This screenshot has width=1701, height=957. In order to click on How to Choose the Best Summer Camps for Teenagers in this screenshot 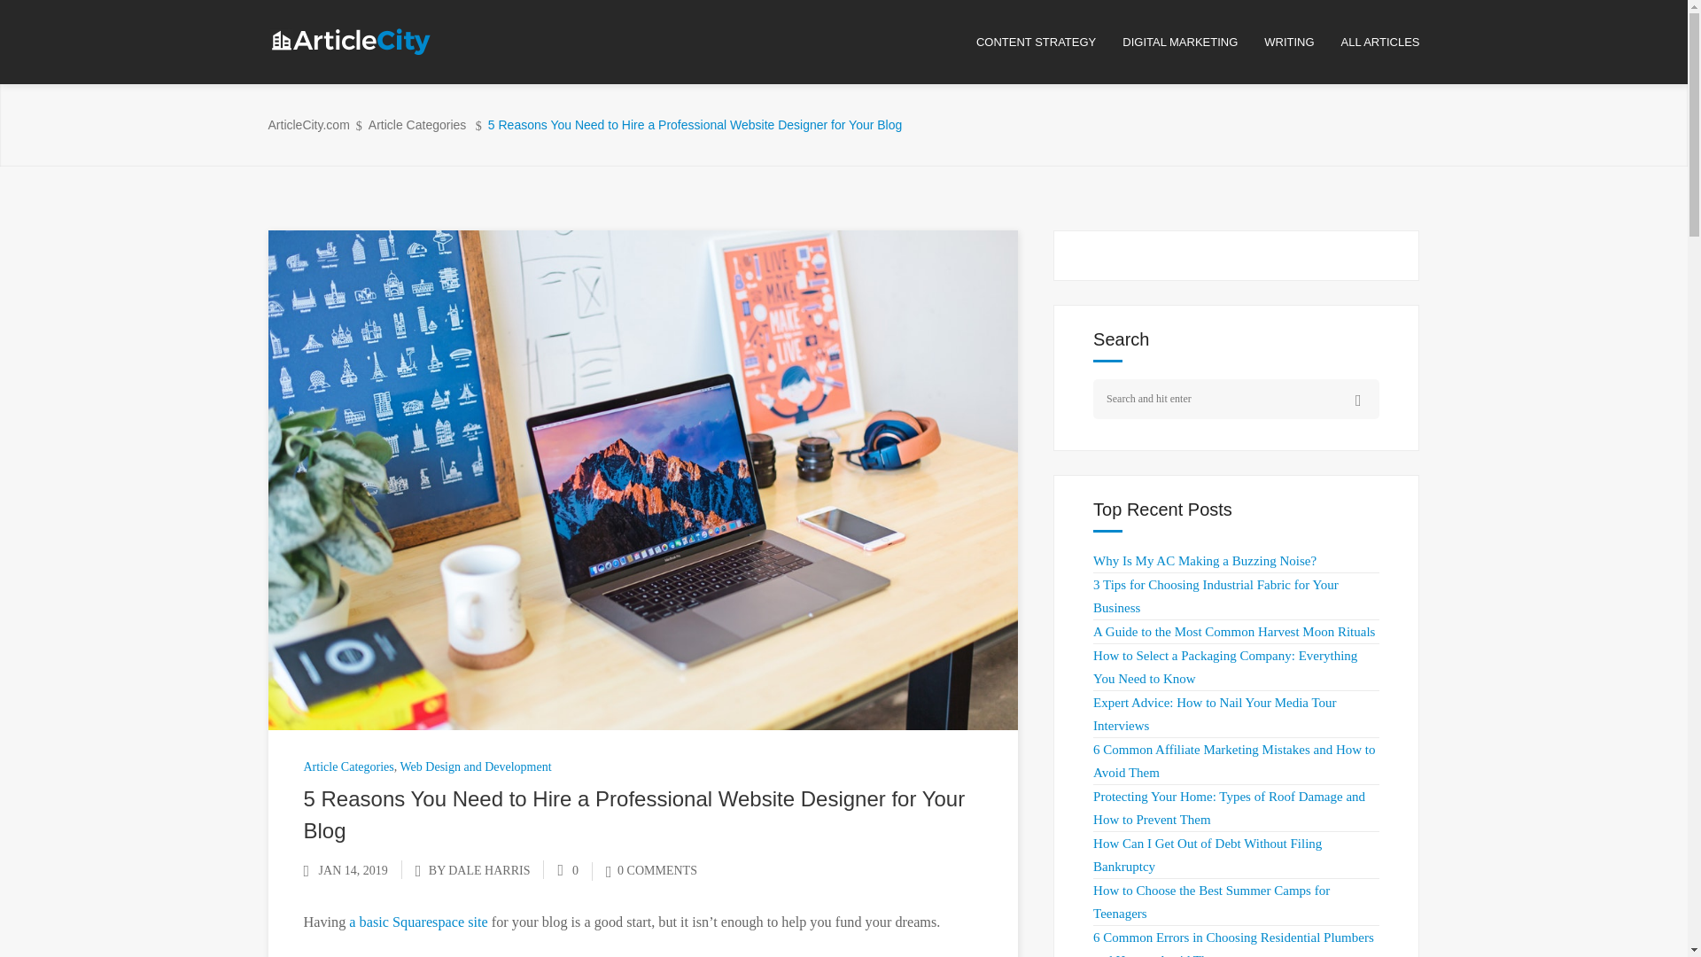, I will do `click(1212, 901)`.